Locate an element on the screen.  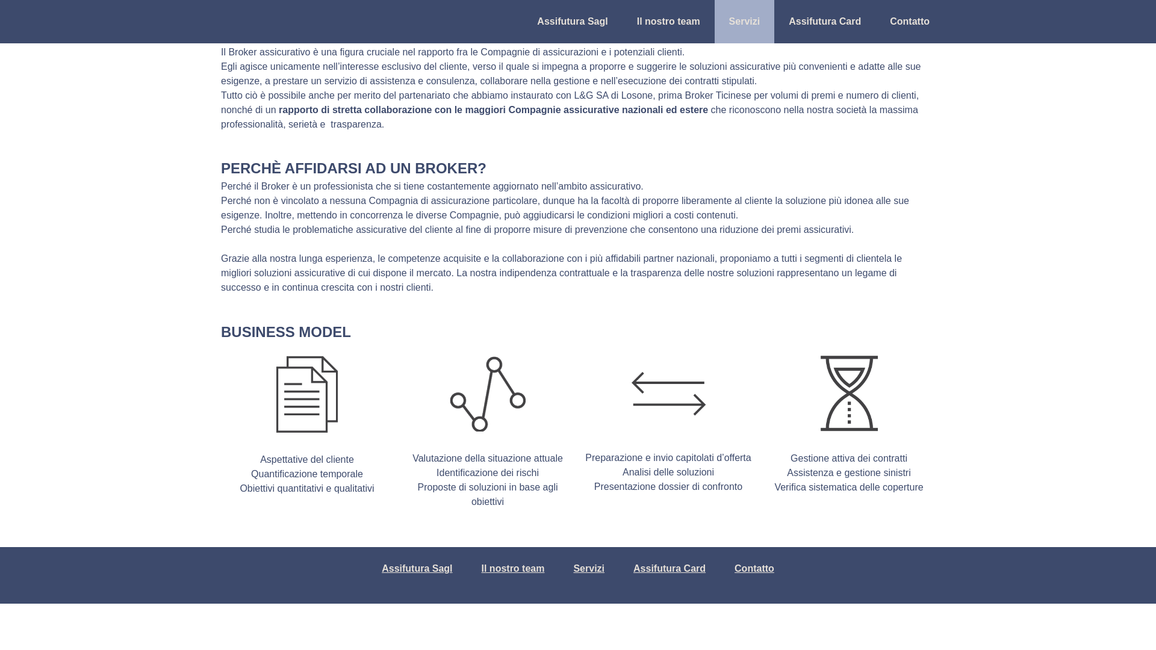
Contatto is located at coordinates (754, 569).